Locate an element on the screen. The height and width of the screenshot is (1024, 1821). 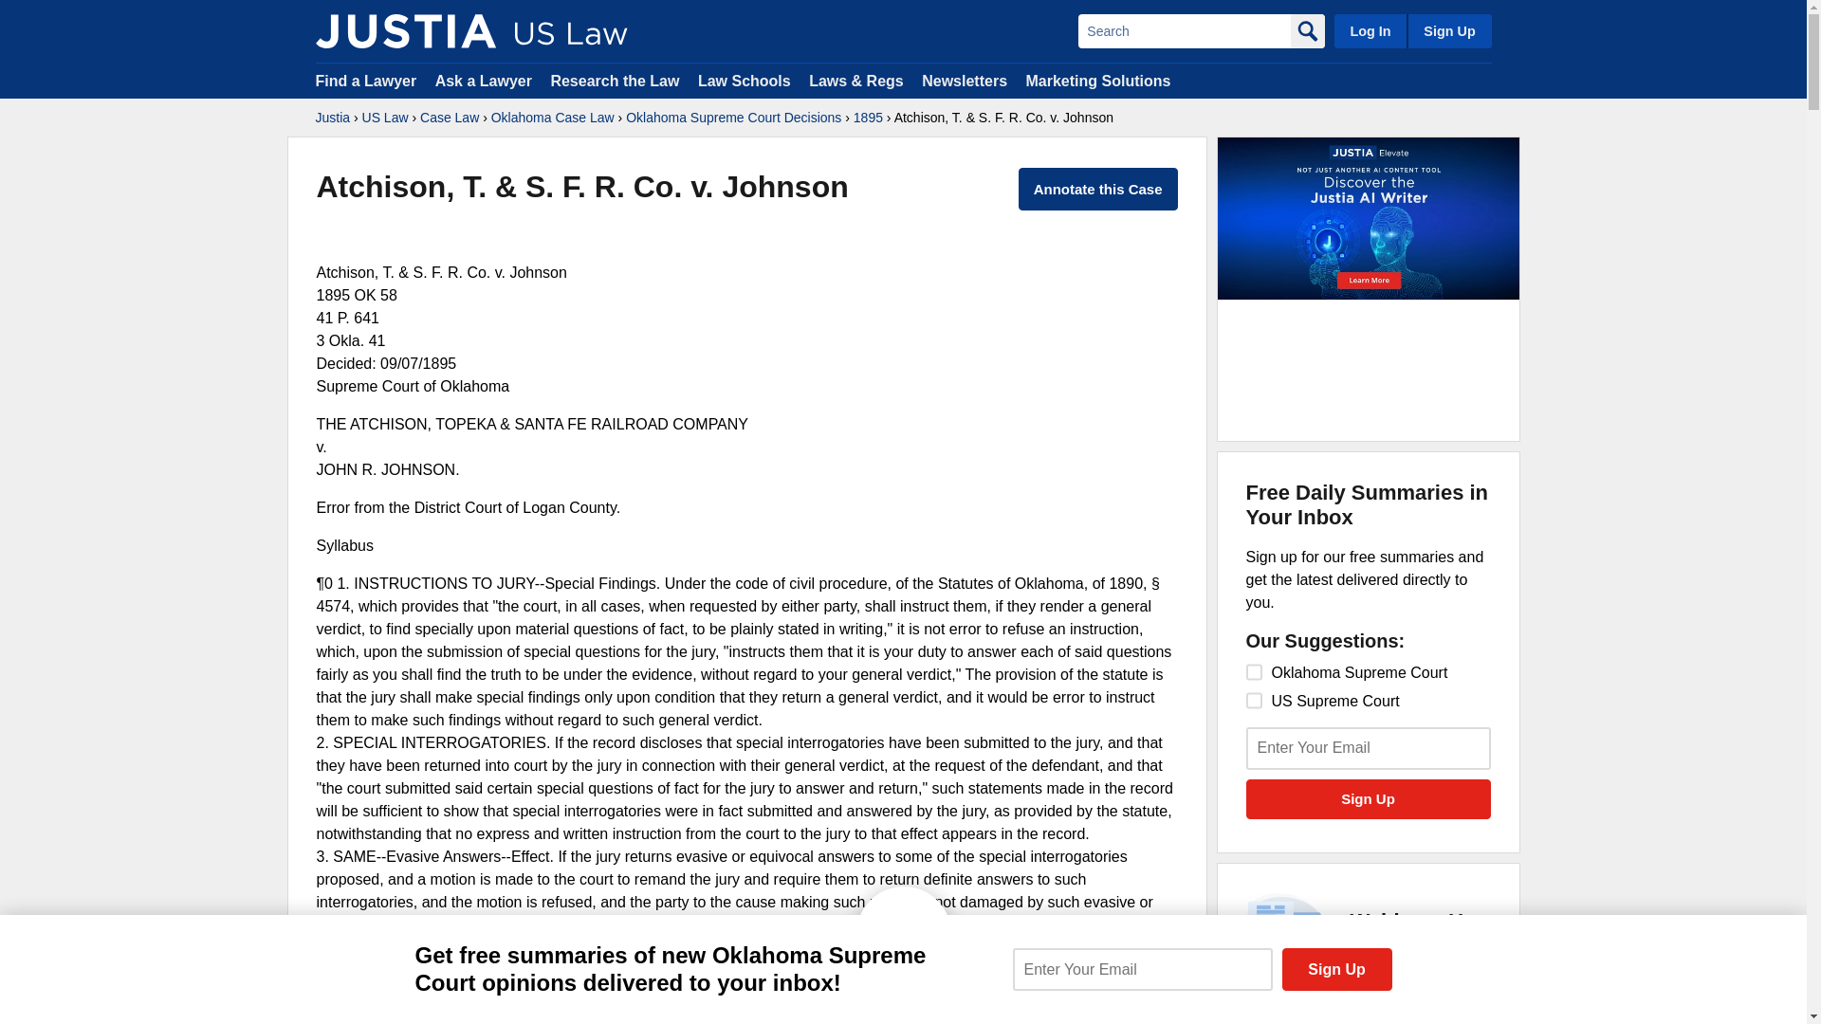
Law Schools is located at coordinates (744, 80).